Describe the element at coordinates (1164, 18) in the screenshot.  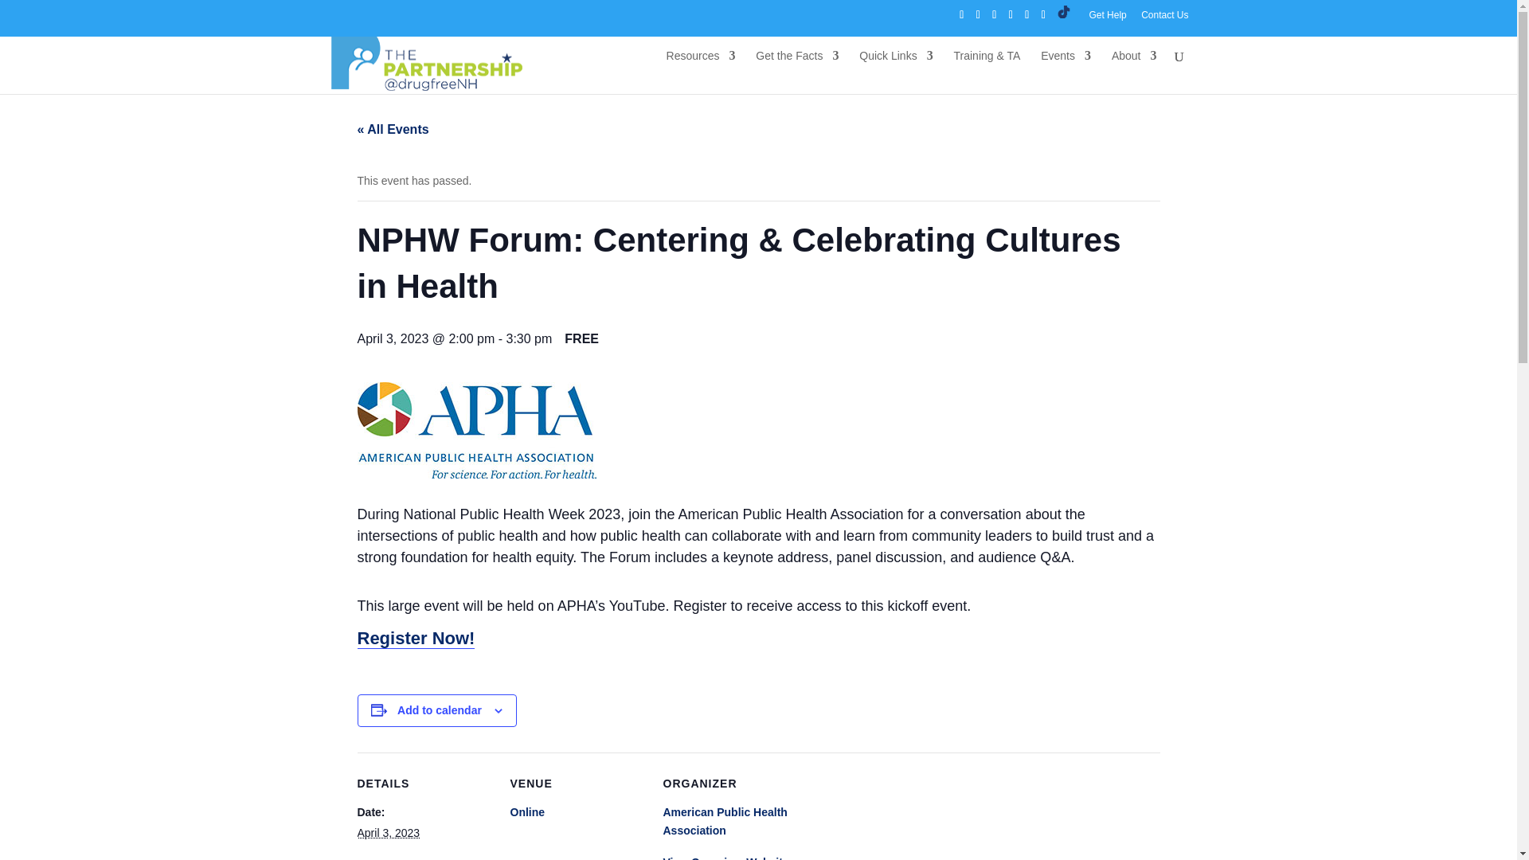
I see `Contact Us` at that location.